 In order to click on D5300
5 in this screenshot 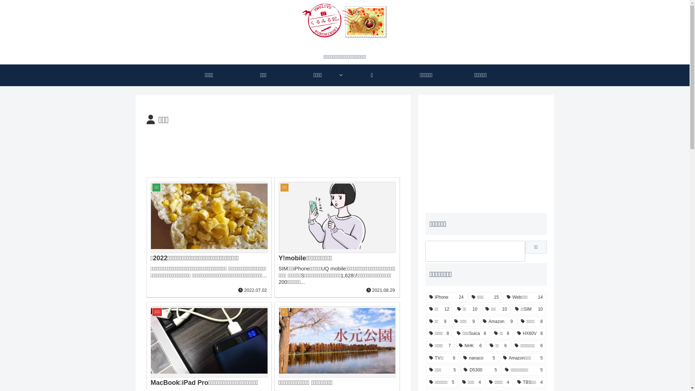, I will do `click(480, 370)`.